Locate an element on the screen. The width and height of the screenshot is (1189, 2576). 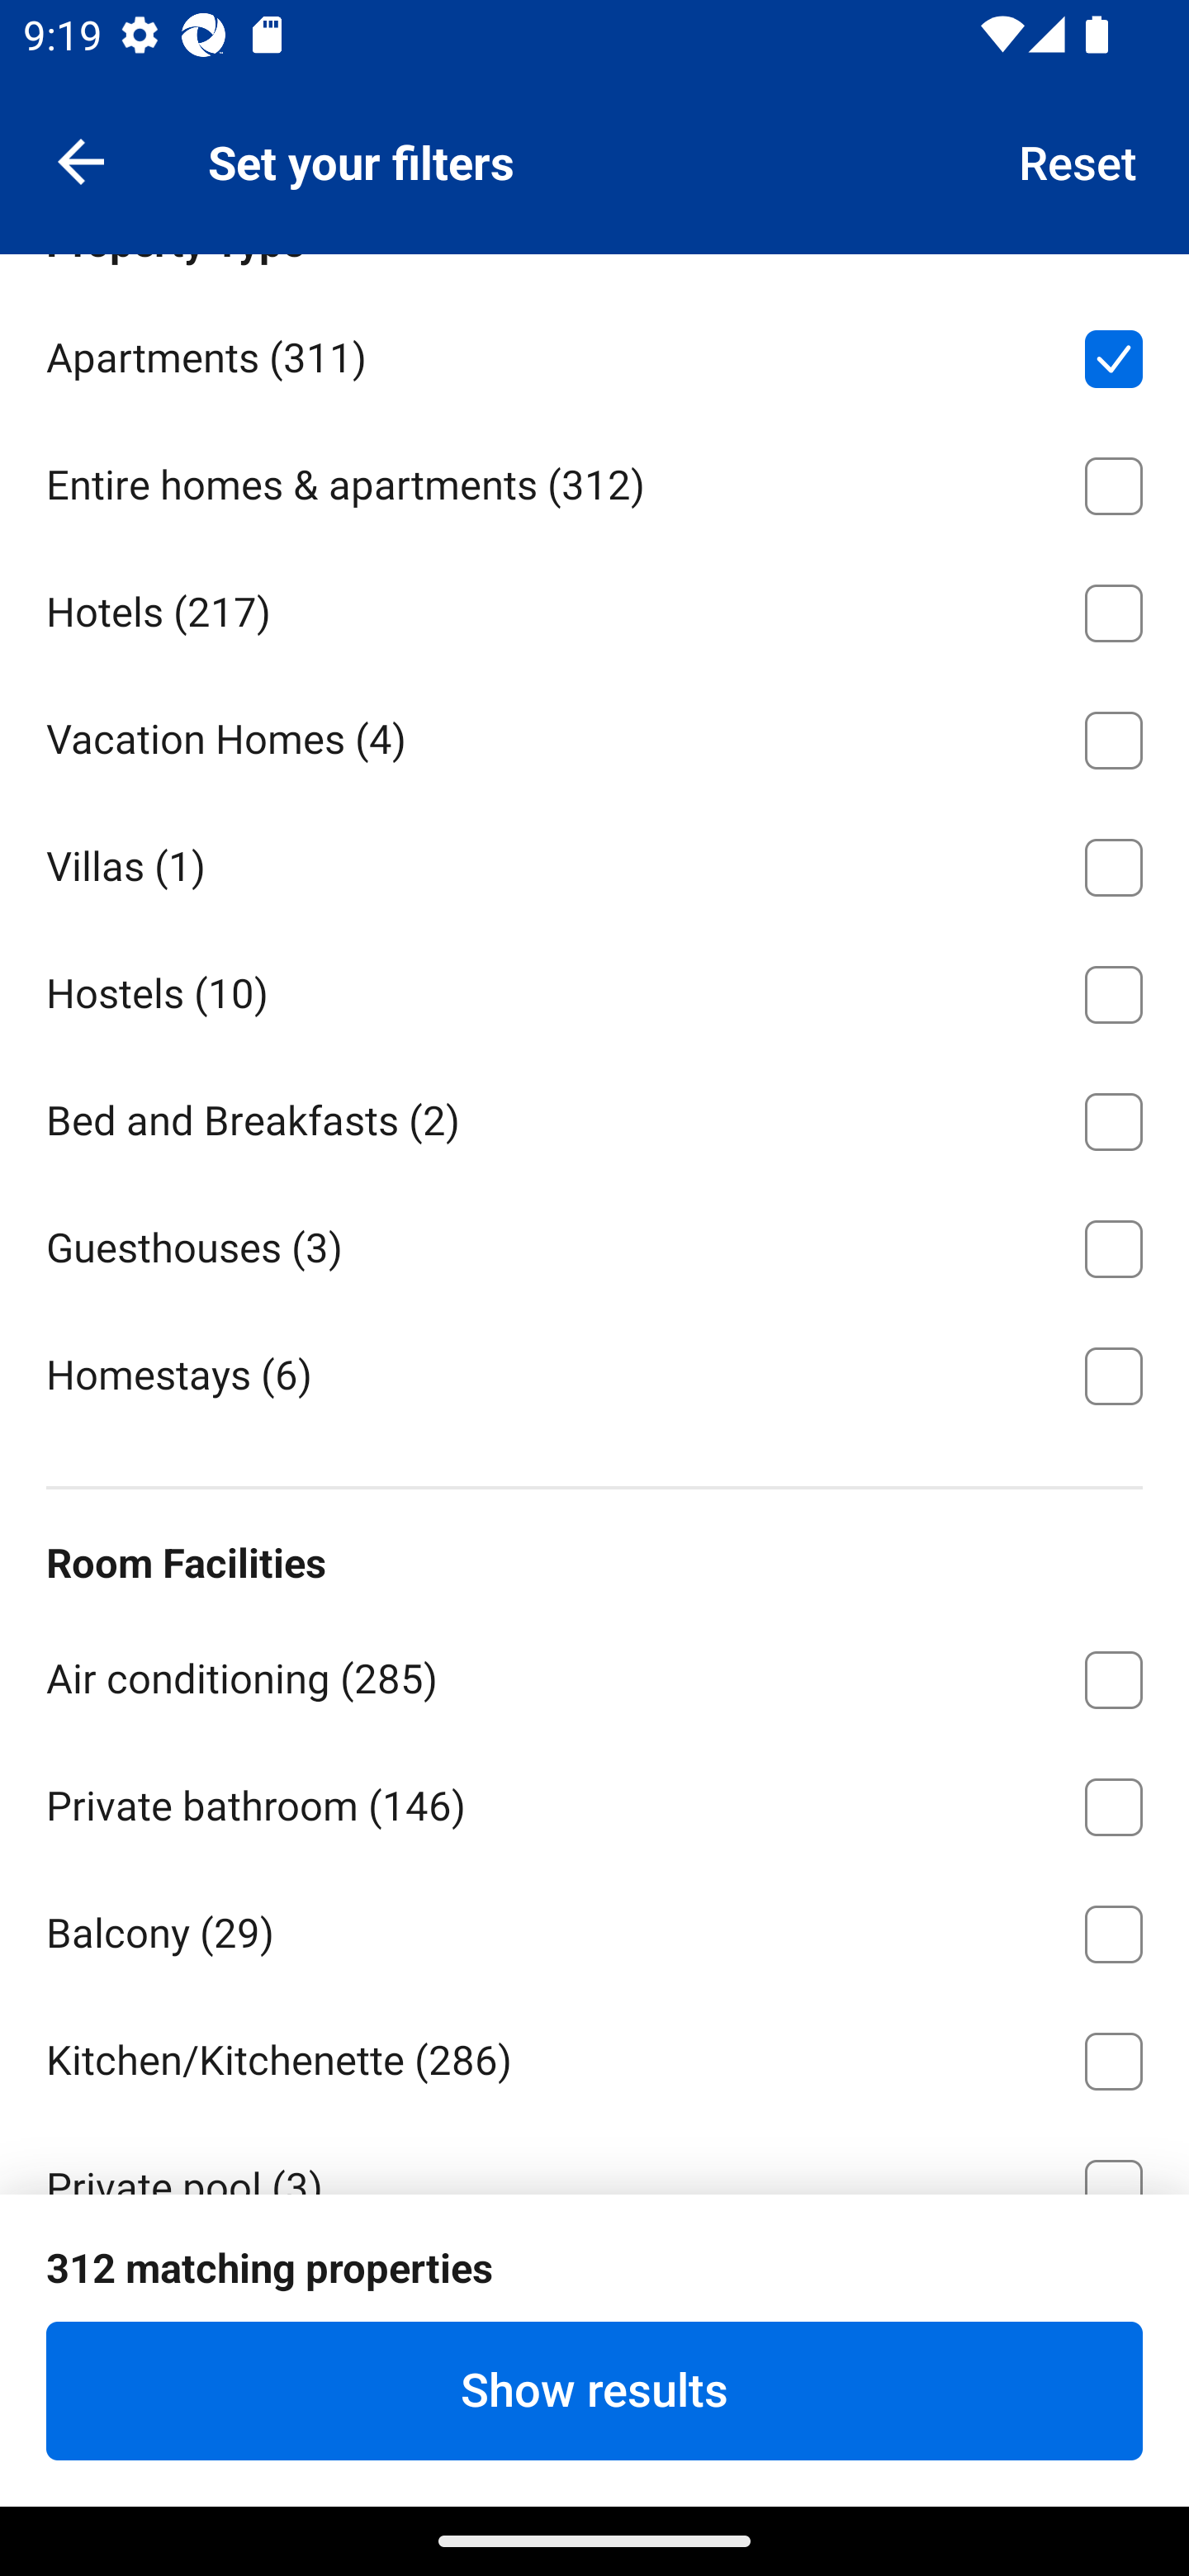
Air conditioning ⁦(285) is located at coordinates (594, 1674).